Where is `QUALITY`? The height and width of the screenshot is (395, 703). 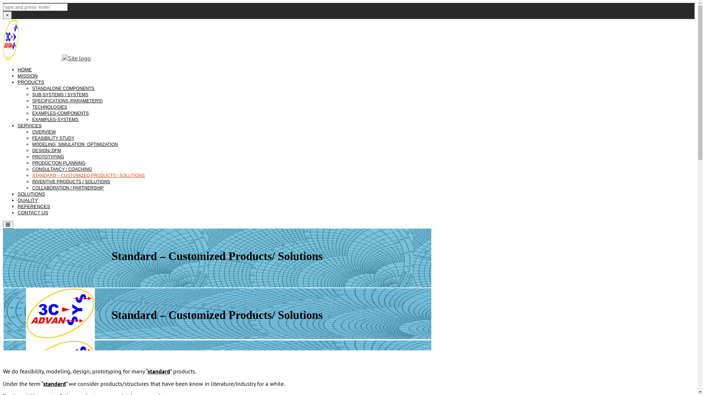
QUALITY is located at coordinates (28, 200).